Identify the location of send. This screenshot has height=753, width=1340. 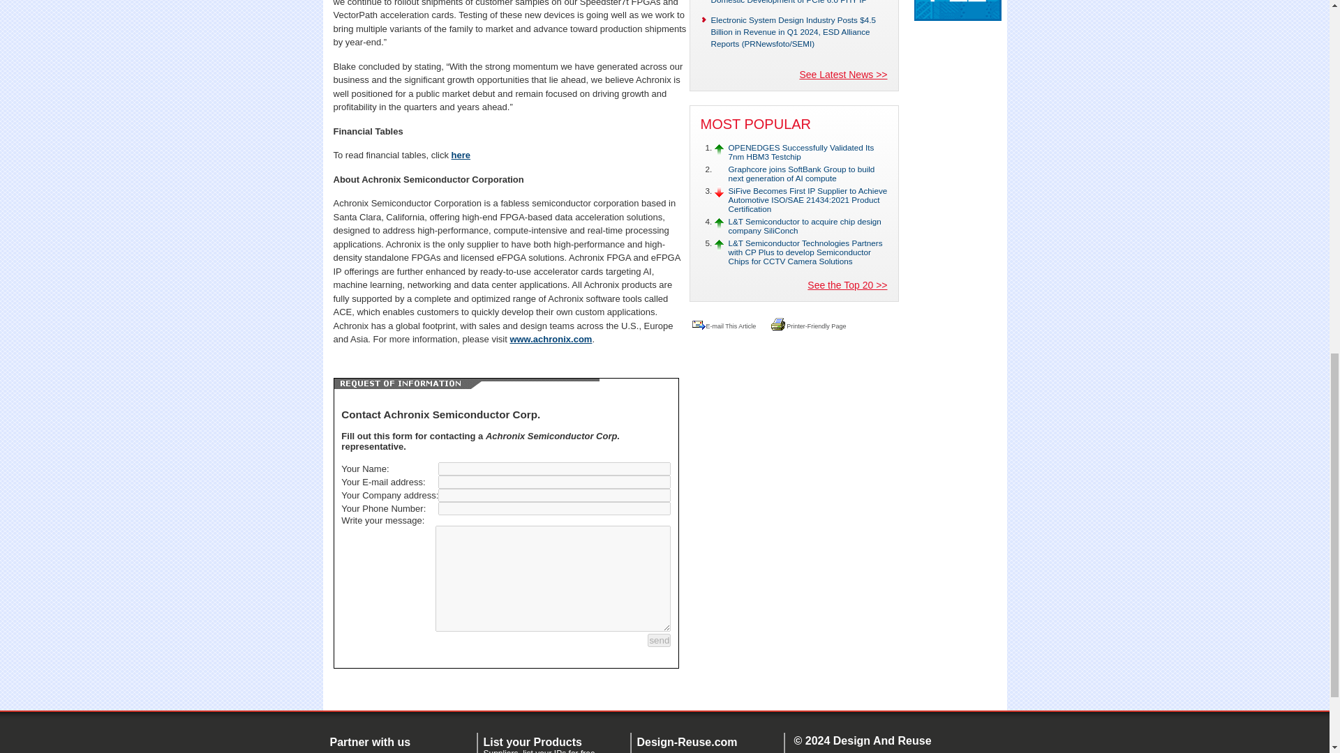
(659, 639).